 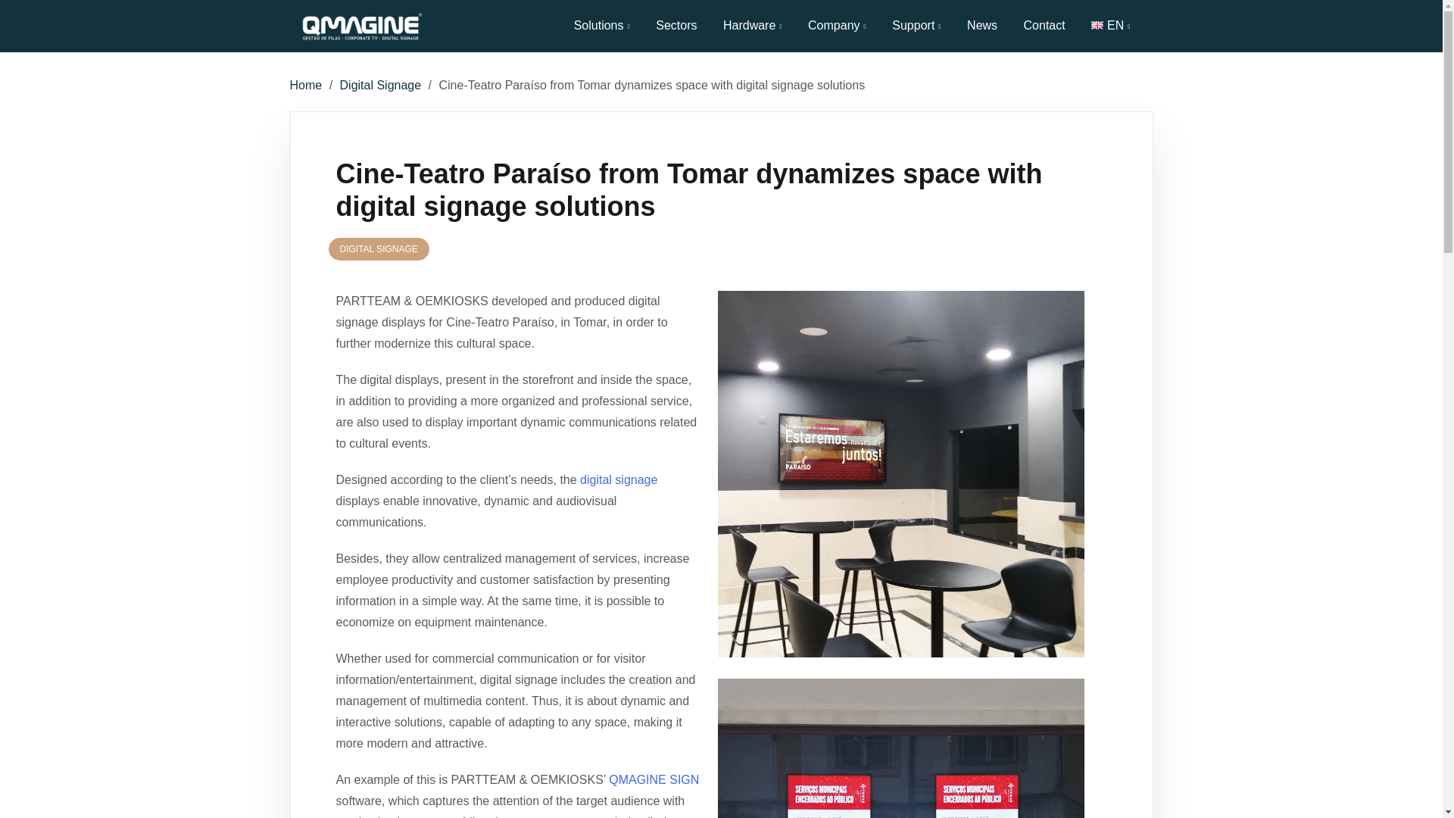 I want to click on Support, so click(x=916, y=26).